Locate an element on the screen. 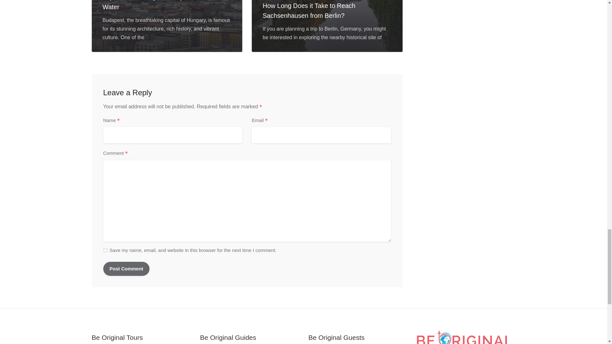 This screenshot has height=344, width=612. yes is located at coordinates (105, 250).